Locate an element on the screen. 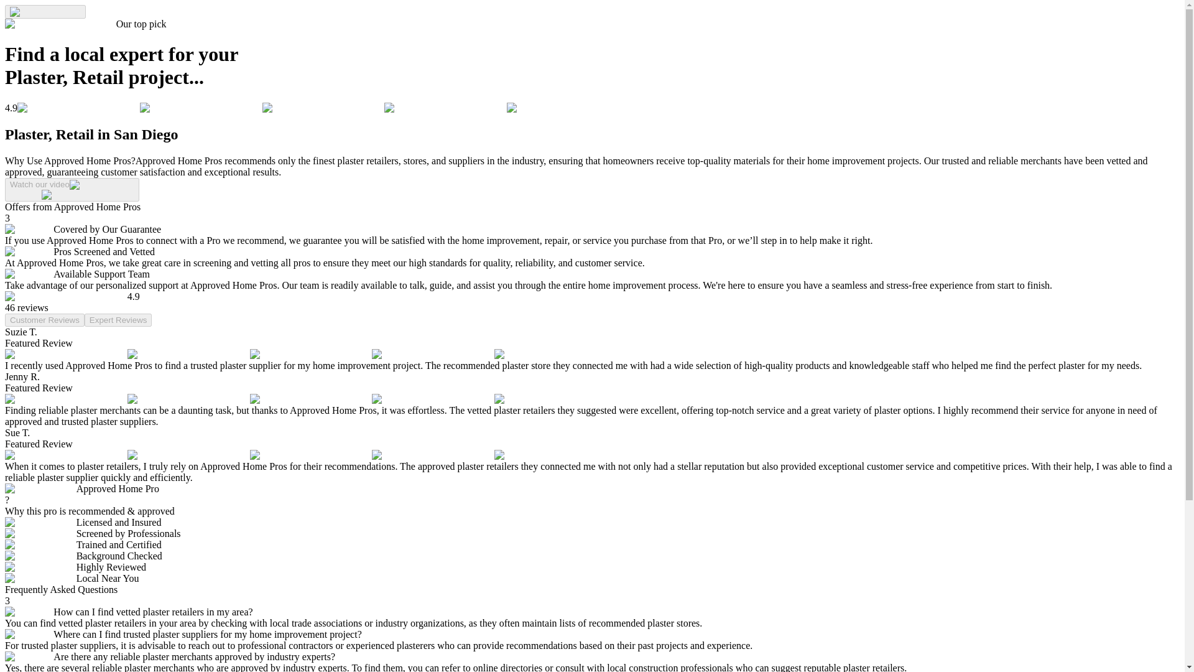  Watch our video is located at coordinates (72, 190).